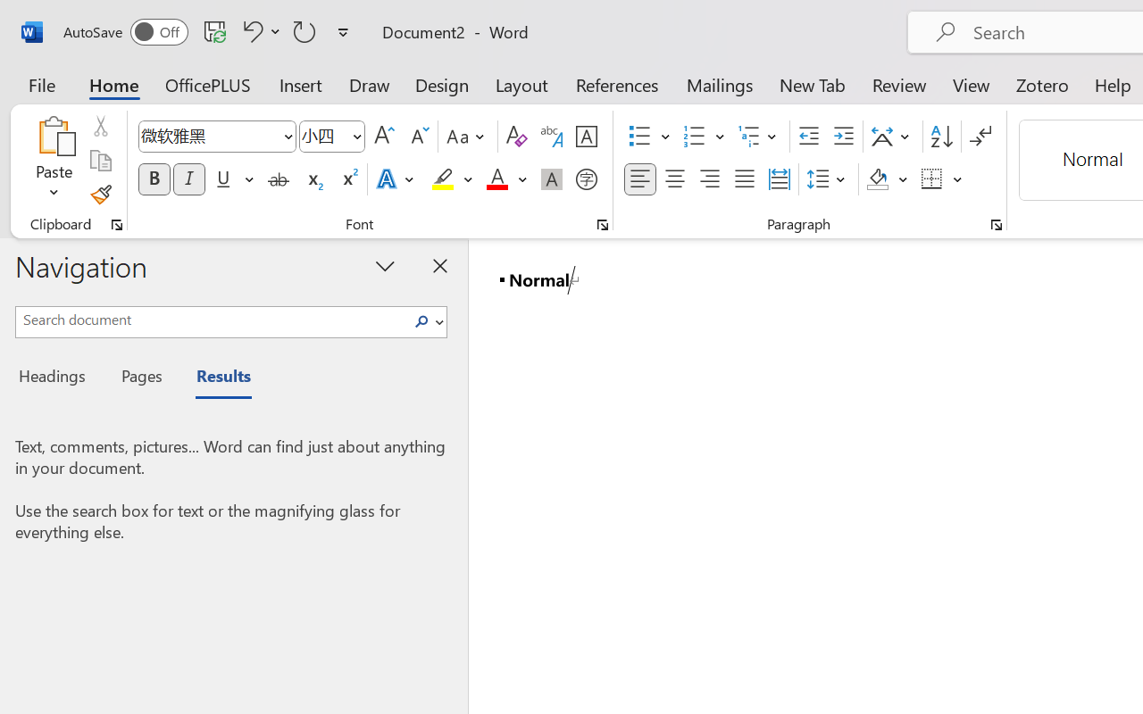 The width and height of the screenshot is (1143, 714). I want to click on Home, so click(114, 84).